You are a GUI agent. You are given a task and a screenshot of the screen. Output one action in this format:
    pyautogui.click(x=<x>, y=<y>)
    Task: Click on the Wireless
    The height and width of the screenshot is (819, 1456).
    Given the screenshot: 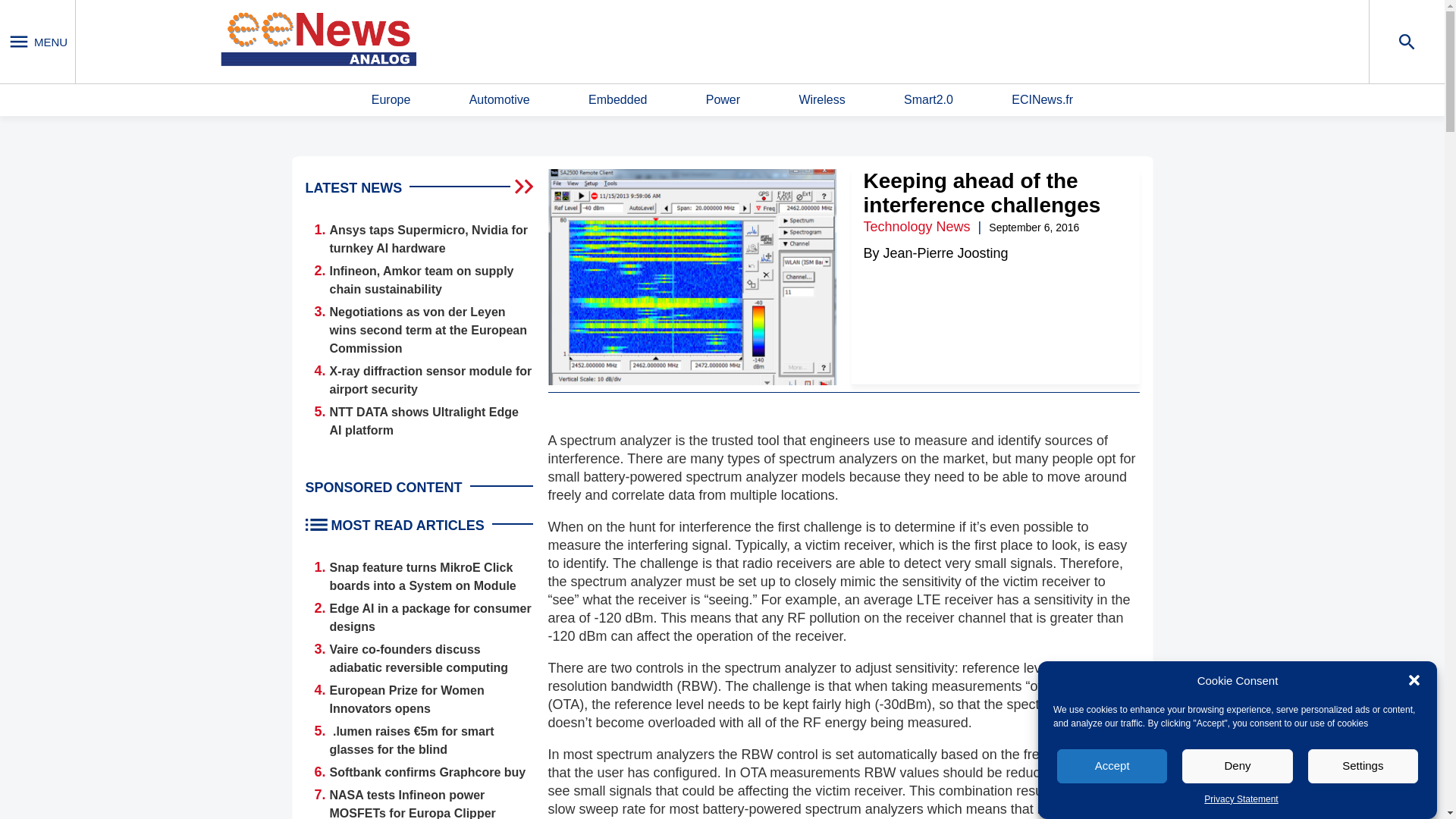 What is the action you would take?
    pyautogui.click(x=821, y=100)
    